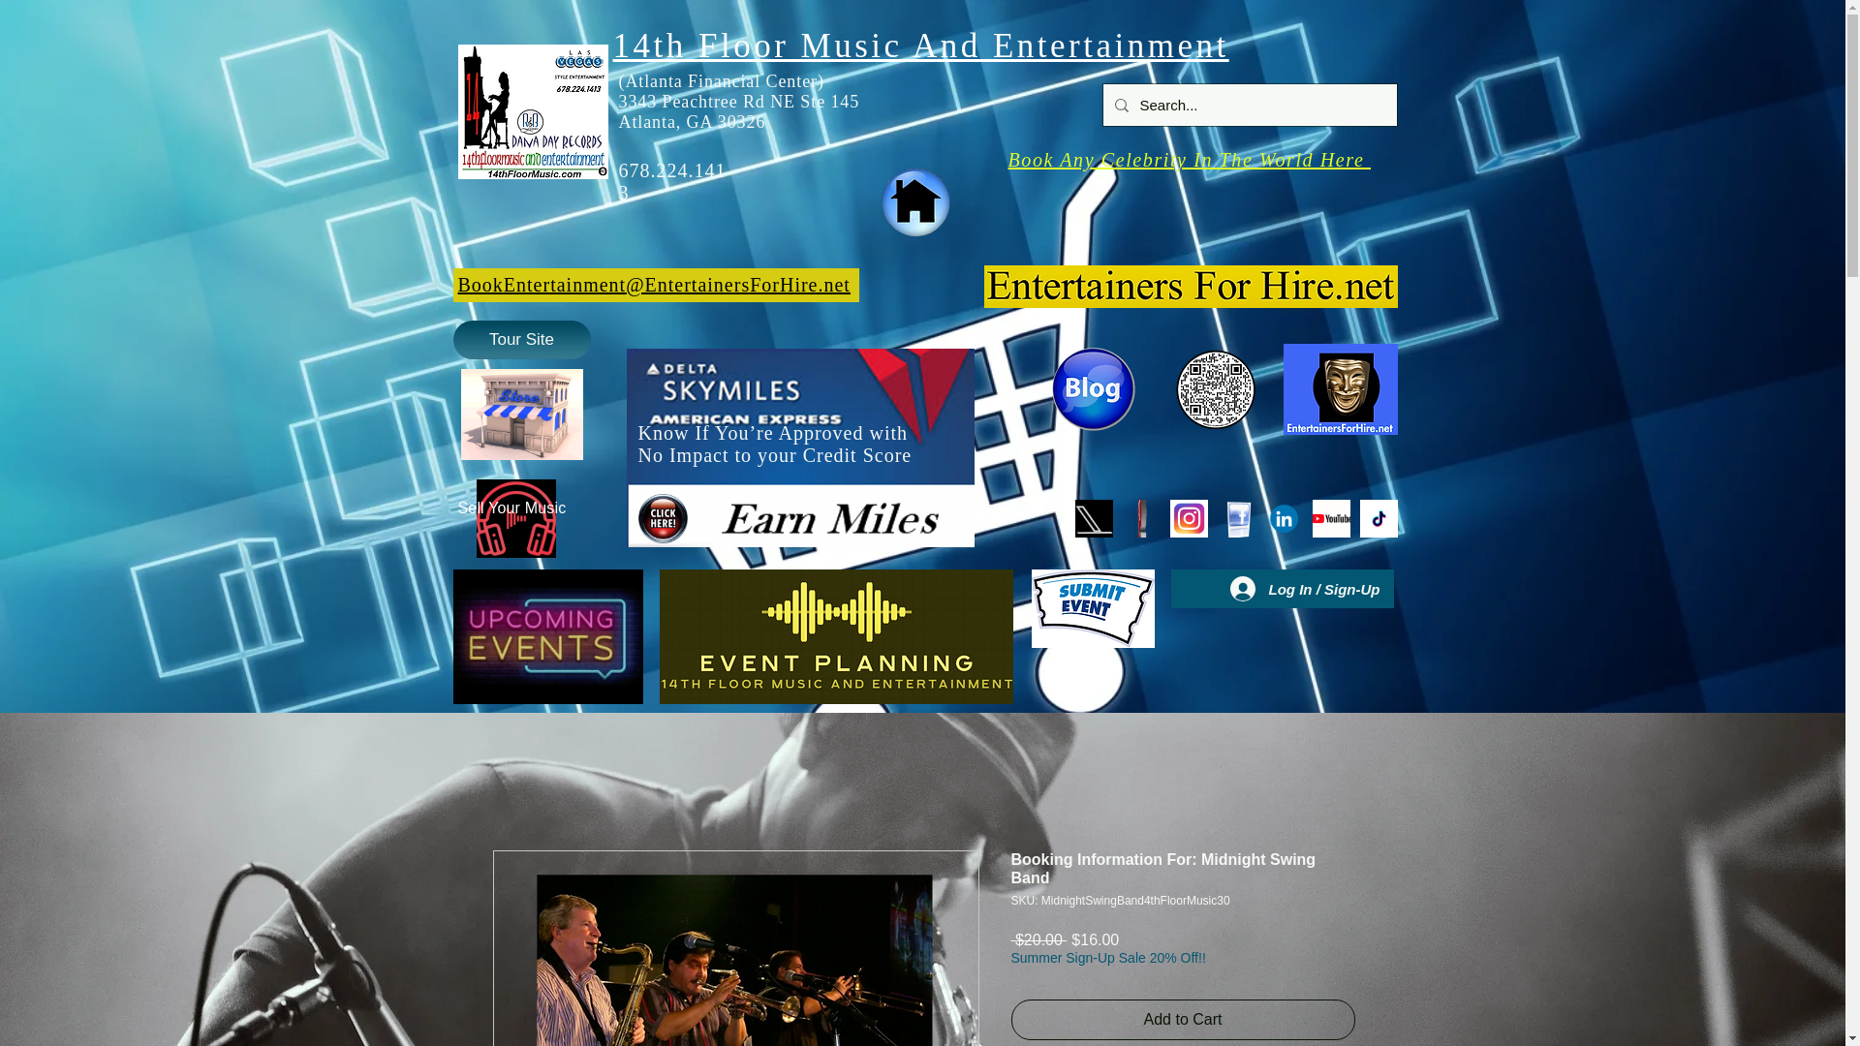 This screenshot has height=1046, width=1860. What do you see at coordinates (533, 111) in the screenshot?
I see `Book Motown Bands, Tribute Bands, Jazz Bands, and more ` at bounding box center [533, 111].